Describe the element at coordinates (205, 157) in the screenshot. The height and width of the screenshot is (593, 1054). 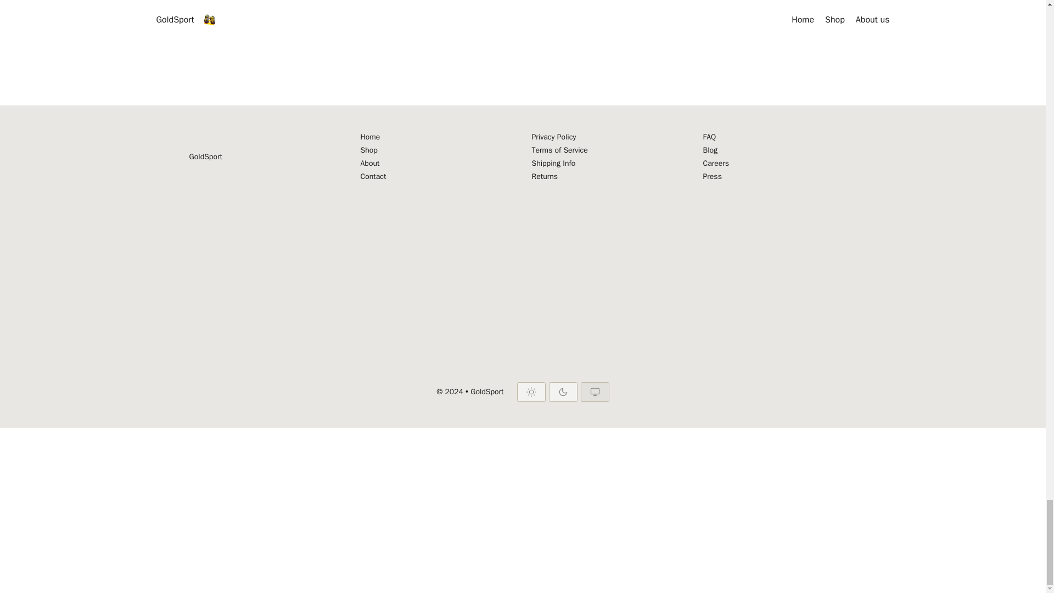
I see `GoldSport` at that location.